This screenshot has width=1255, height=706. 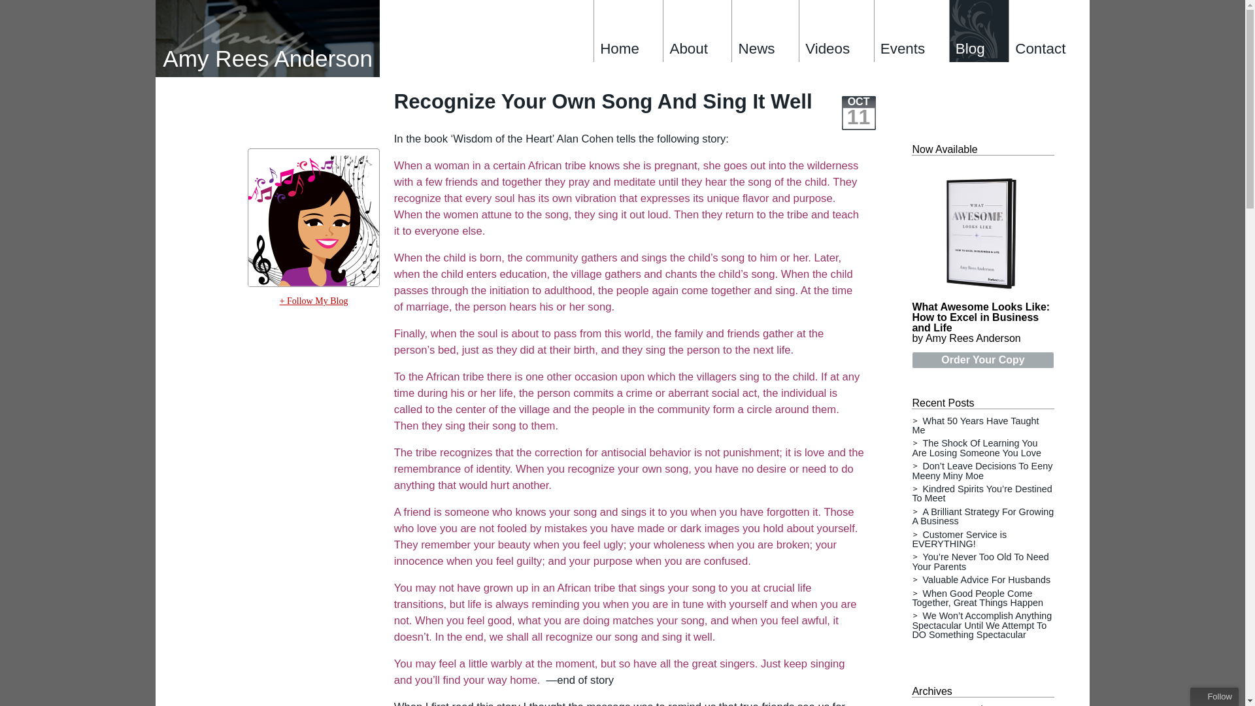 What do you see at coordinates (977, 447) in the screenshot?
I see `The Shock Of Learning You Are Losing Someone You Love` at bounding box center [977, 447].